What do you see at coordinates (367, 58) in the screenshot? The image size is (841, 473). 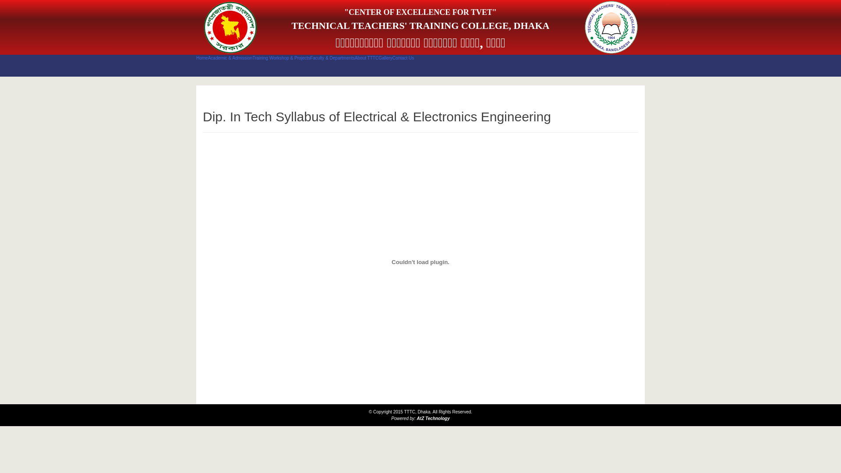 I see `About TTTC` at bounding box center [367, 58].